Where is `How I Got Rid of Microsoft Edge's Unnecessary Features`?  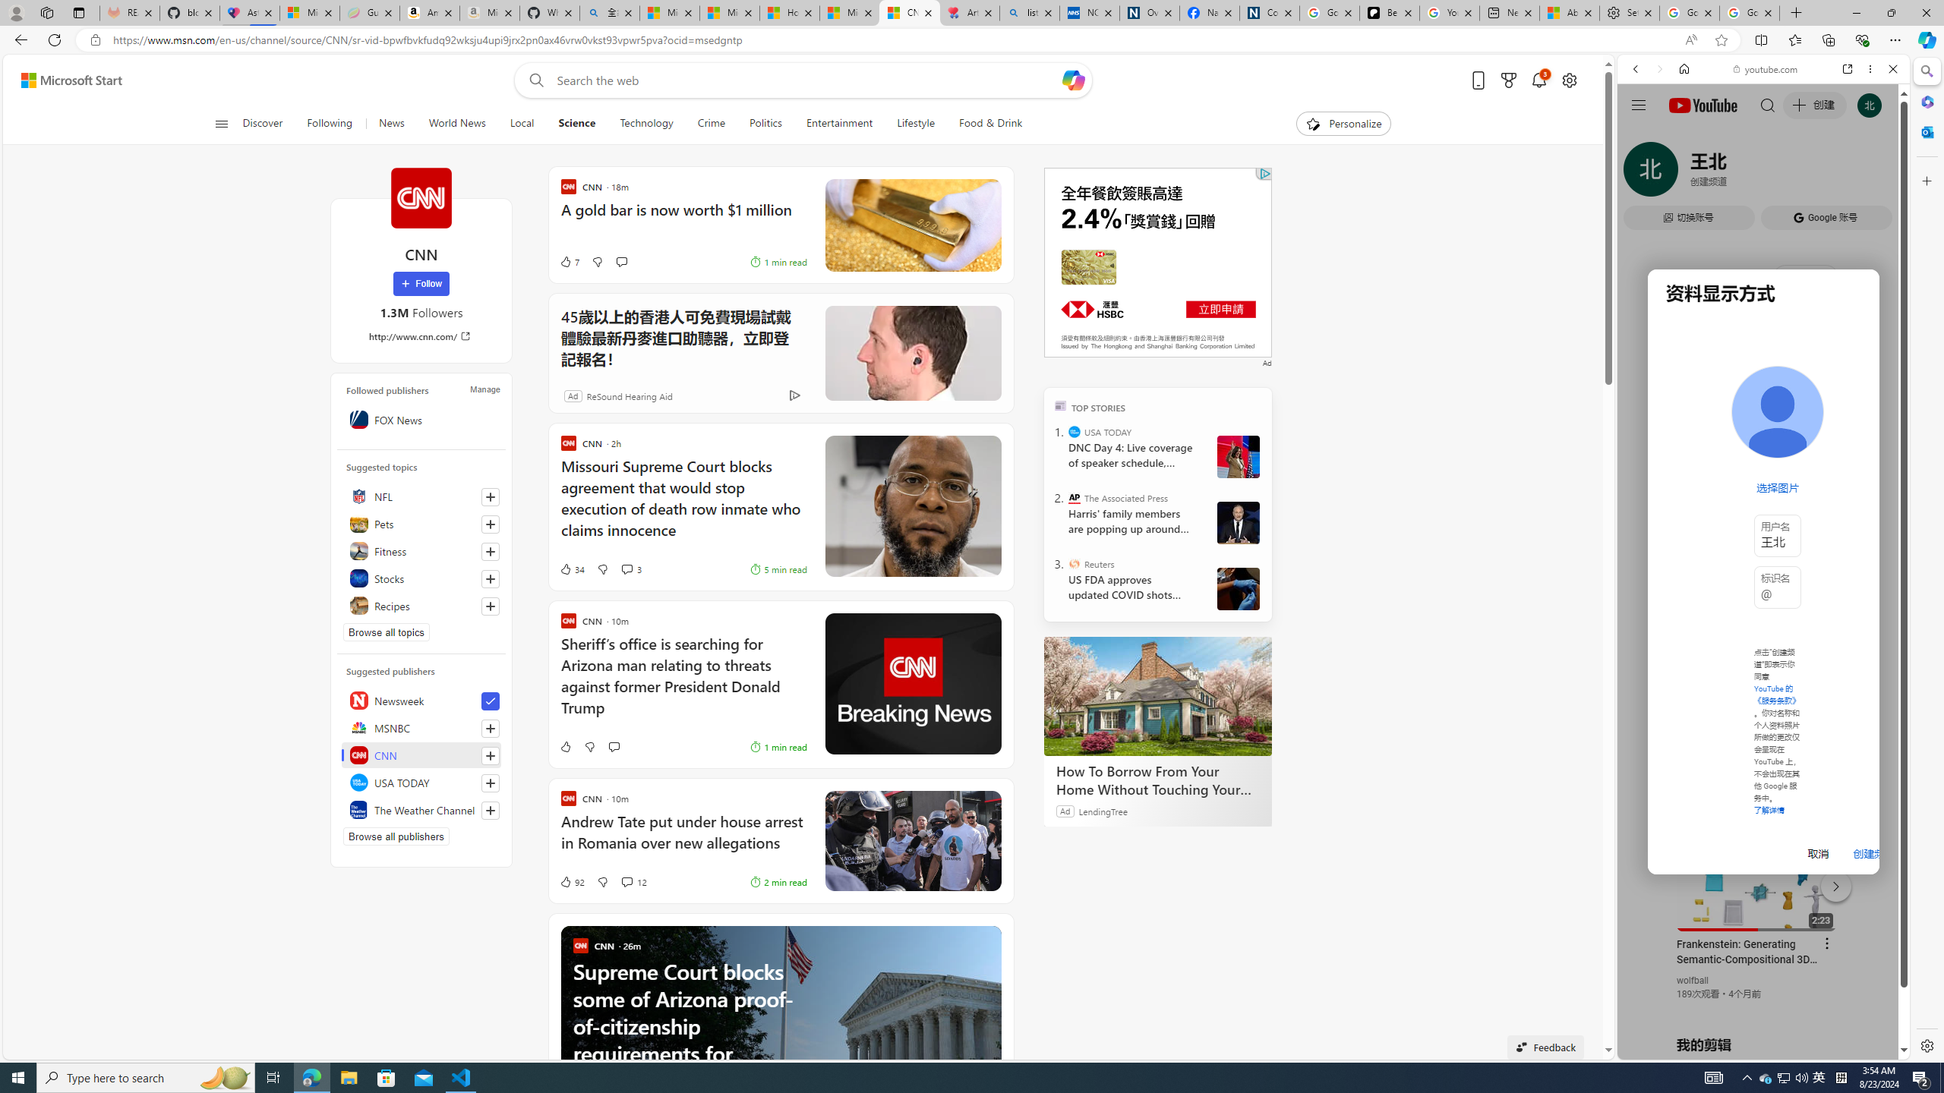 How I Got Rid of Microsoft Edge's Unnecessary Features is located at coordinates (790, 13).